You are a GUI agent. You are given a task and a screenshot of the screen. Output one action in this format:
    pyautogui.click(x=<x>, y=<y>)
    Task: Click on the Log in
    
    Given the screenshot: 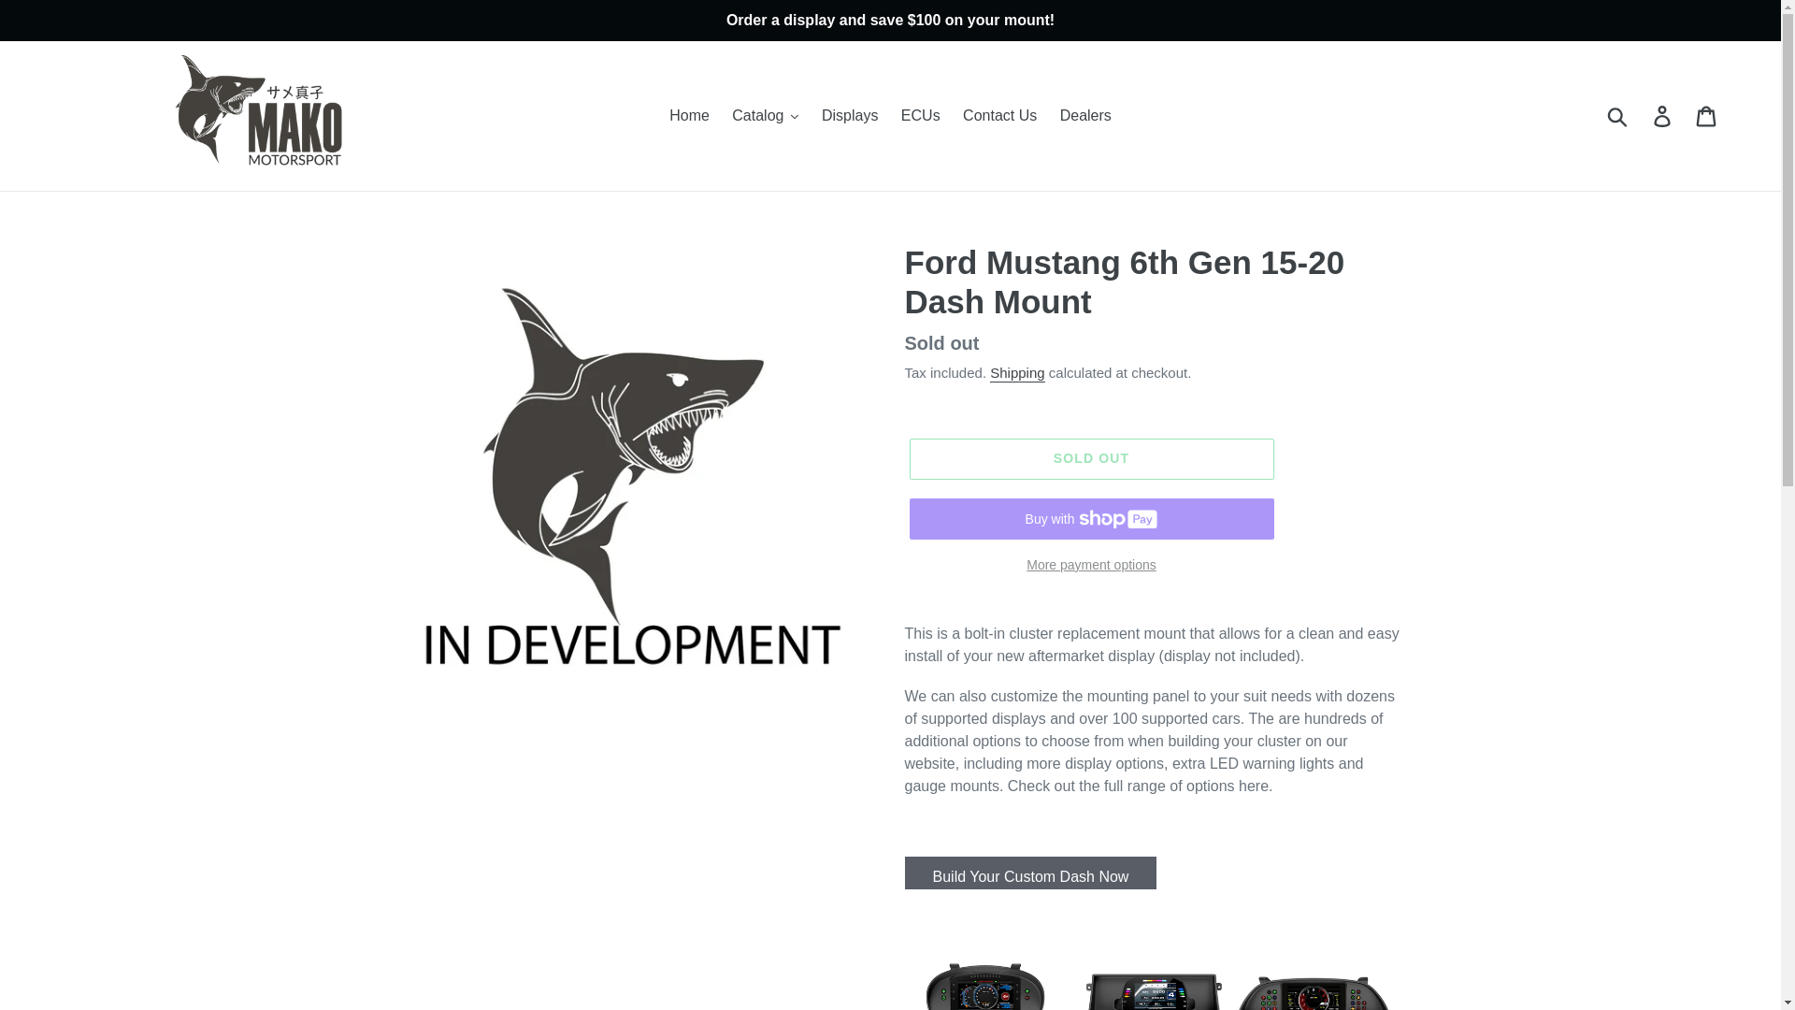 What is the action you would take?
    pyautogui.click(x=1663, y=115)
    